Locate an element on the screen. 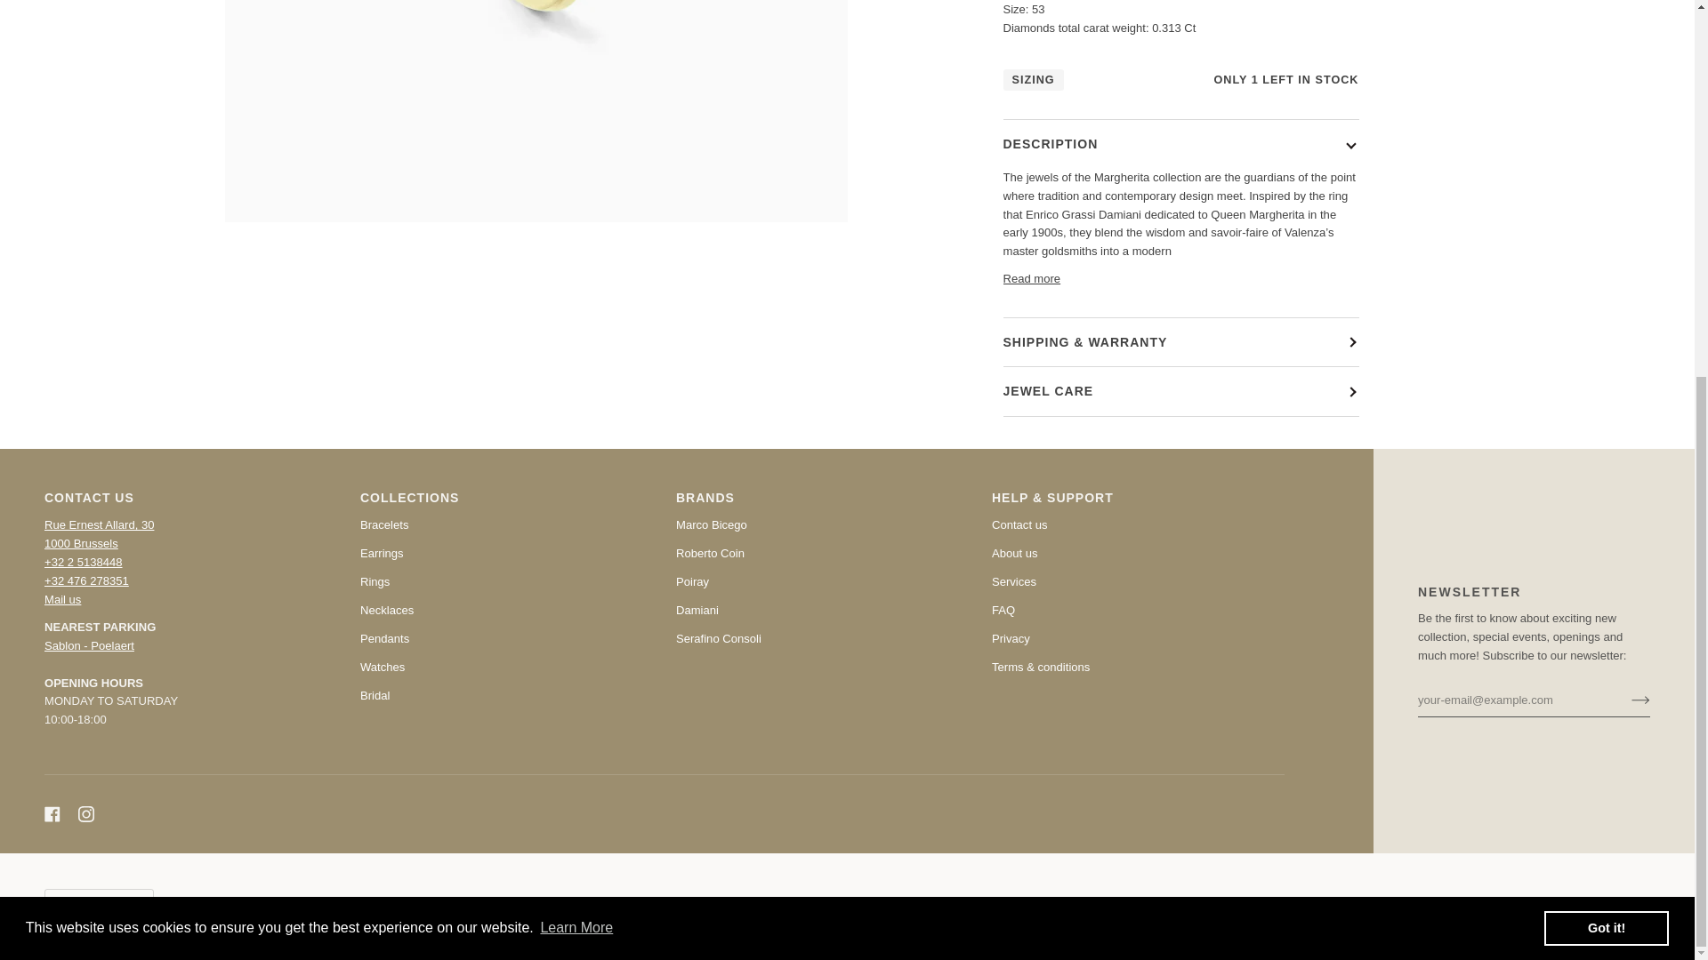 This screenshot has width=1708, height=960. Instagram is located at coordinates (85, 814).